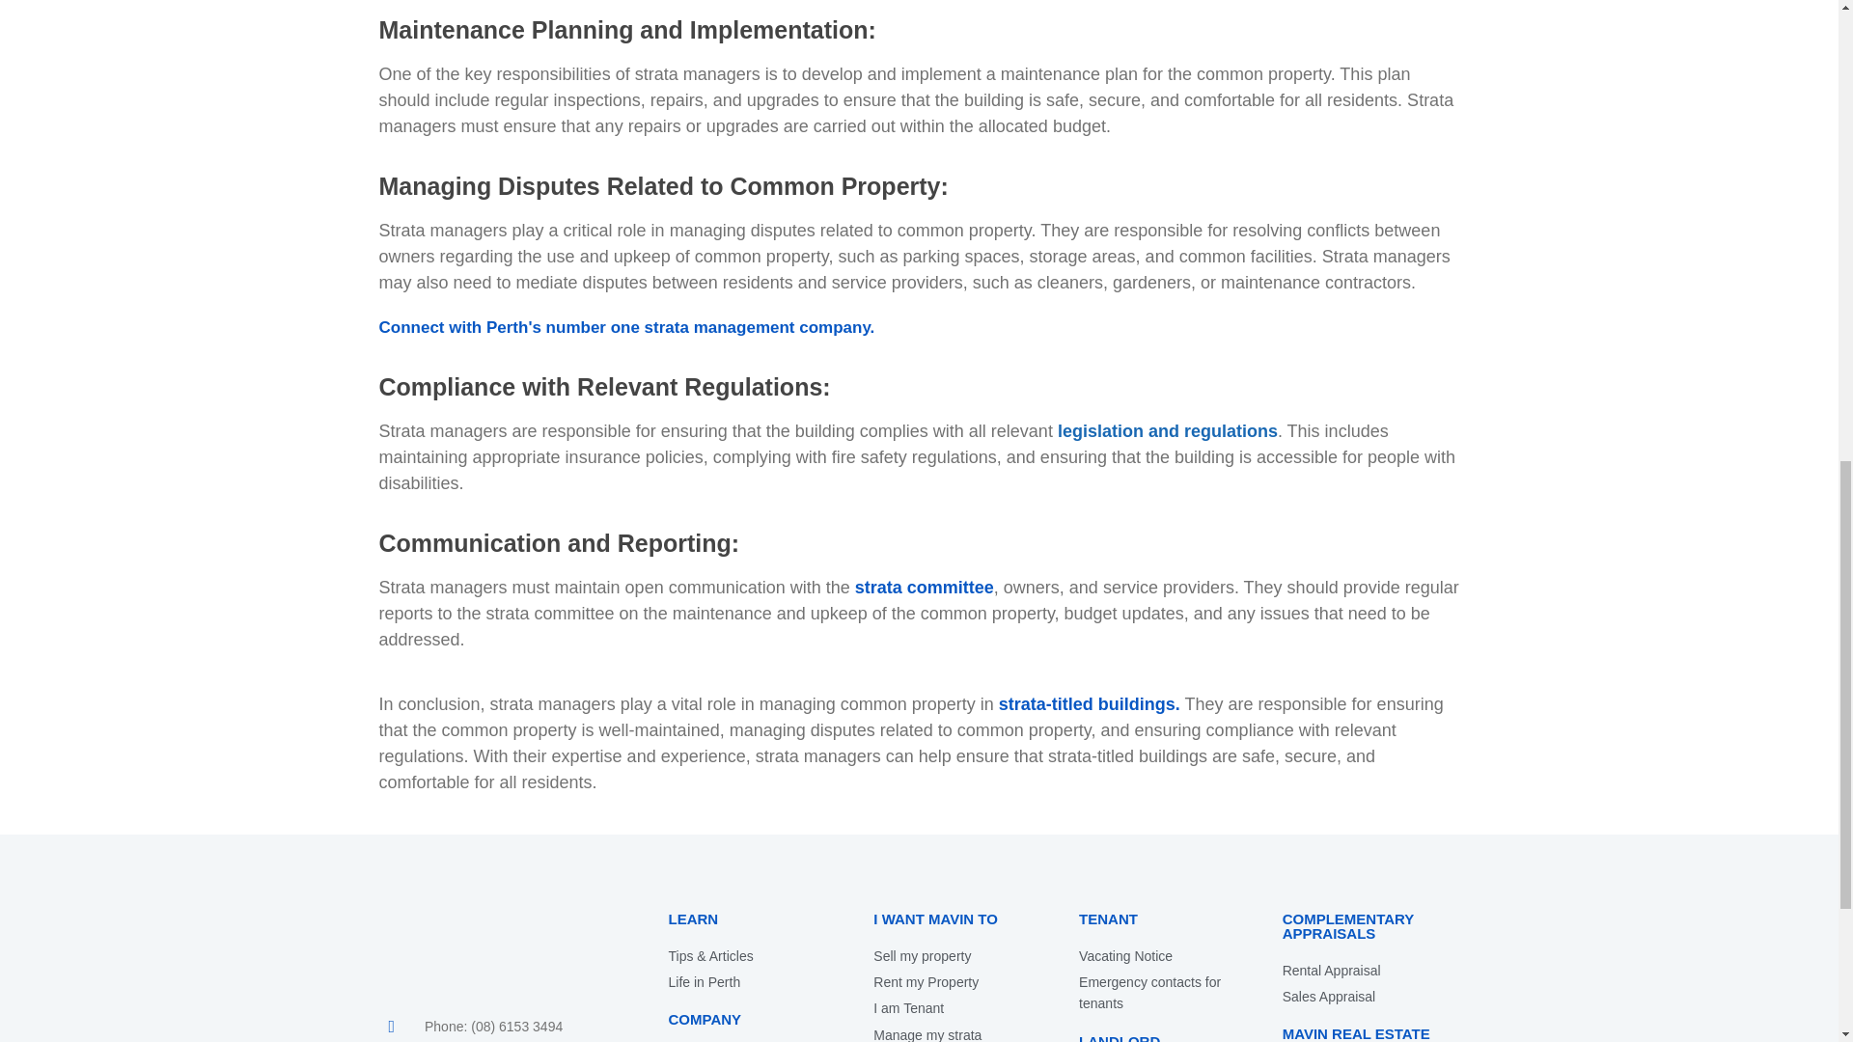 The image size is (1853, 1042). Describe the element at coordinates (625, 327) in the screenshot. I see `Connect with Perth's number one strata management company.` at that location.